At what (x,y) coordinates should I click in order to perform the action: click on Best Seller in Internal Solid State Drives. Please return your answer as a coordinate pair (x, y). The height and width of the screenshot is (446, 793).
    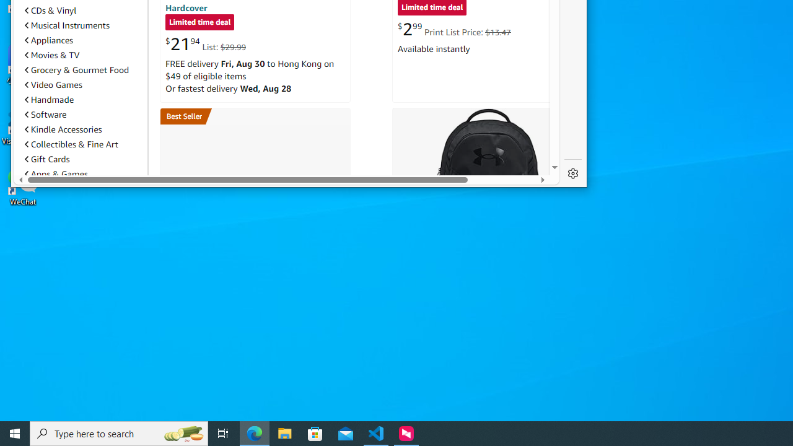
    Looking at the image, I should click on (255, 116).